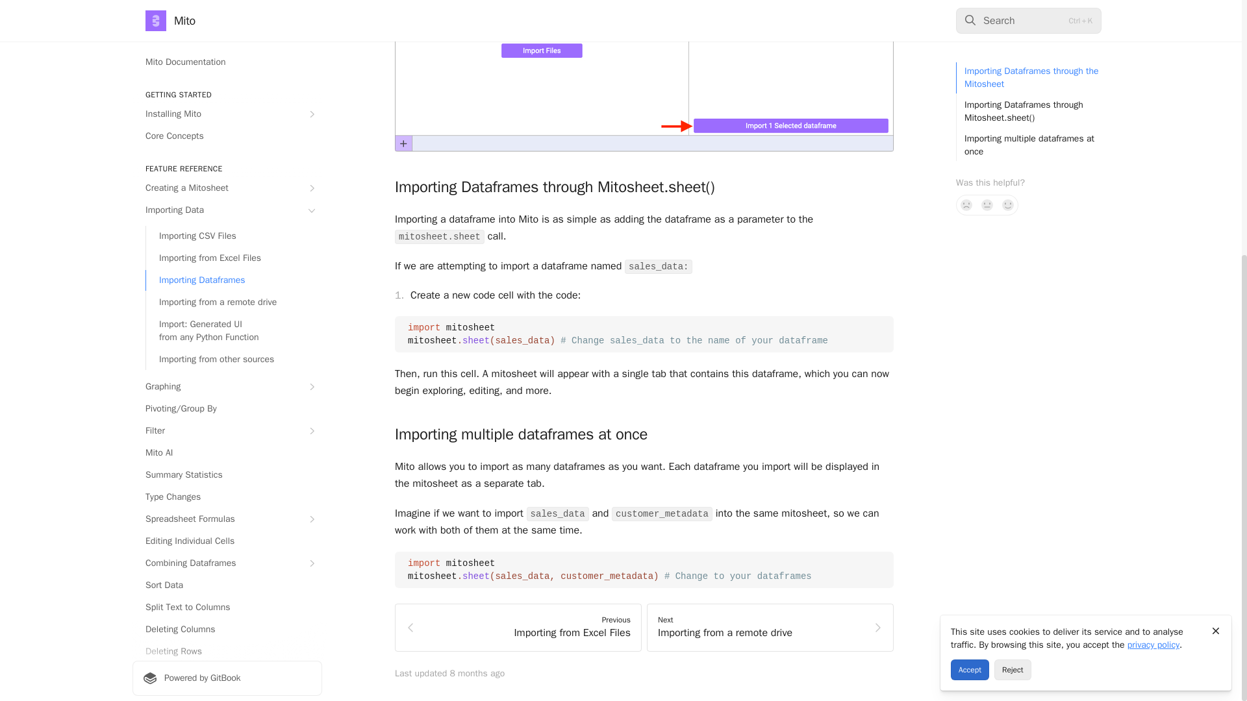 The image size is (1247, 701). What do you see at coordinates (227, 51) in the screenshot?
I see `Mito AI` at bounding box center [227, 51].